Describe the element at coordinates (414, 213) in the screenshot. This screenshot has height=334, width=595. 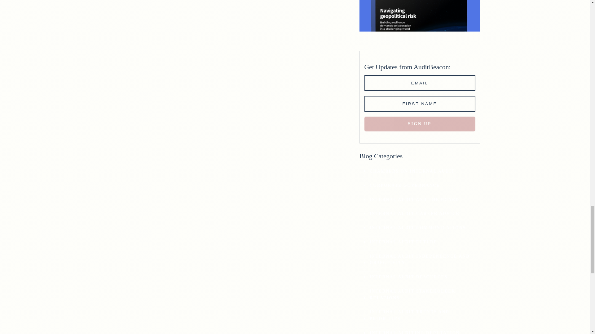
I see `INTERNAL AUDIT CAREER ADVICE` at that location.